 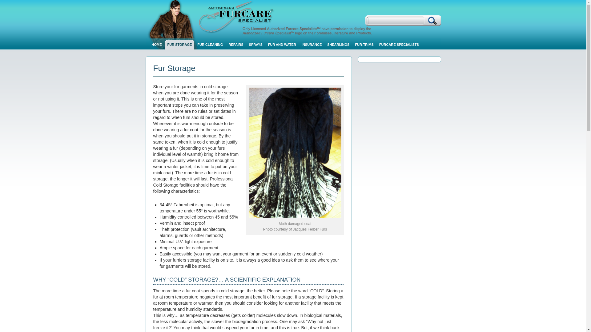 What do you see at coordinates (432, 20) in the screenshot?
I see `Search` at bounding box center [432, 20].